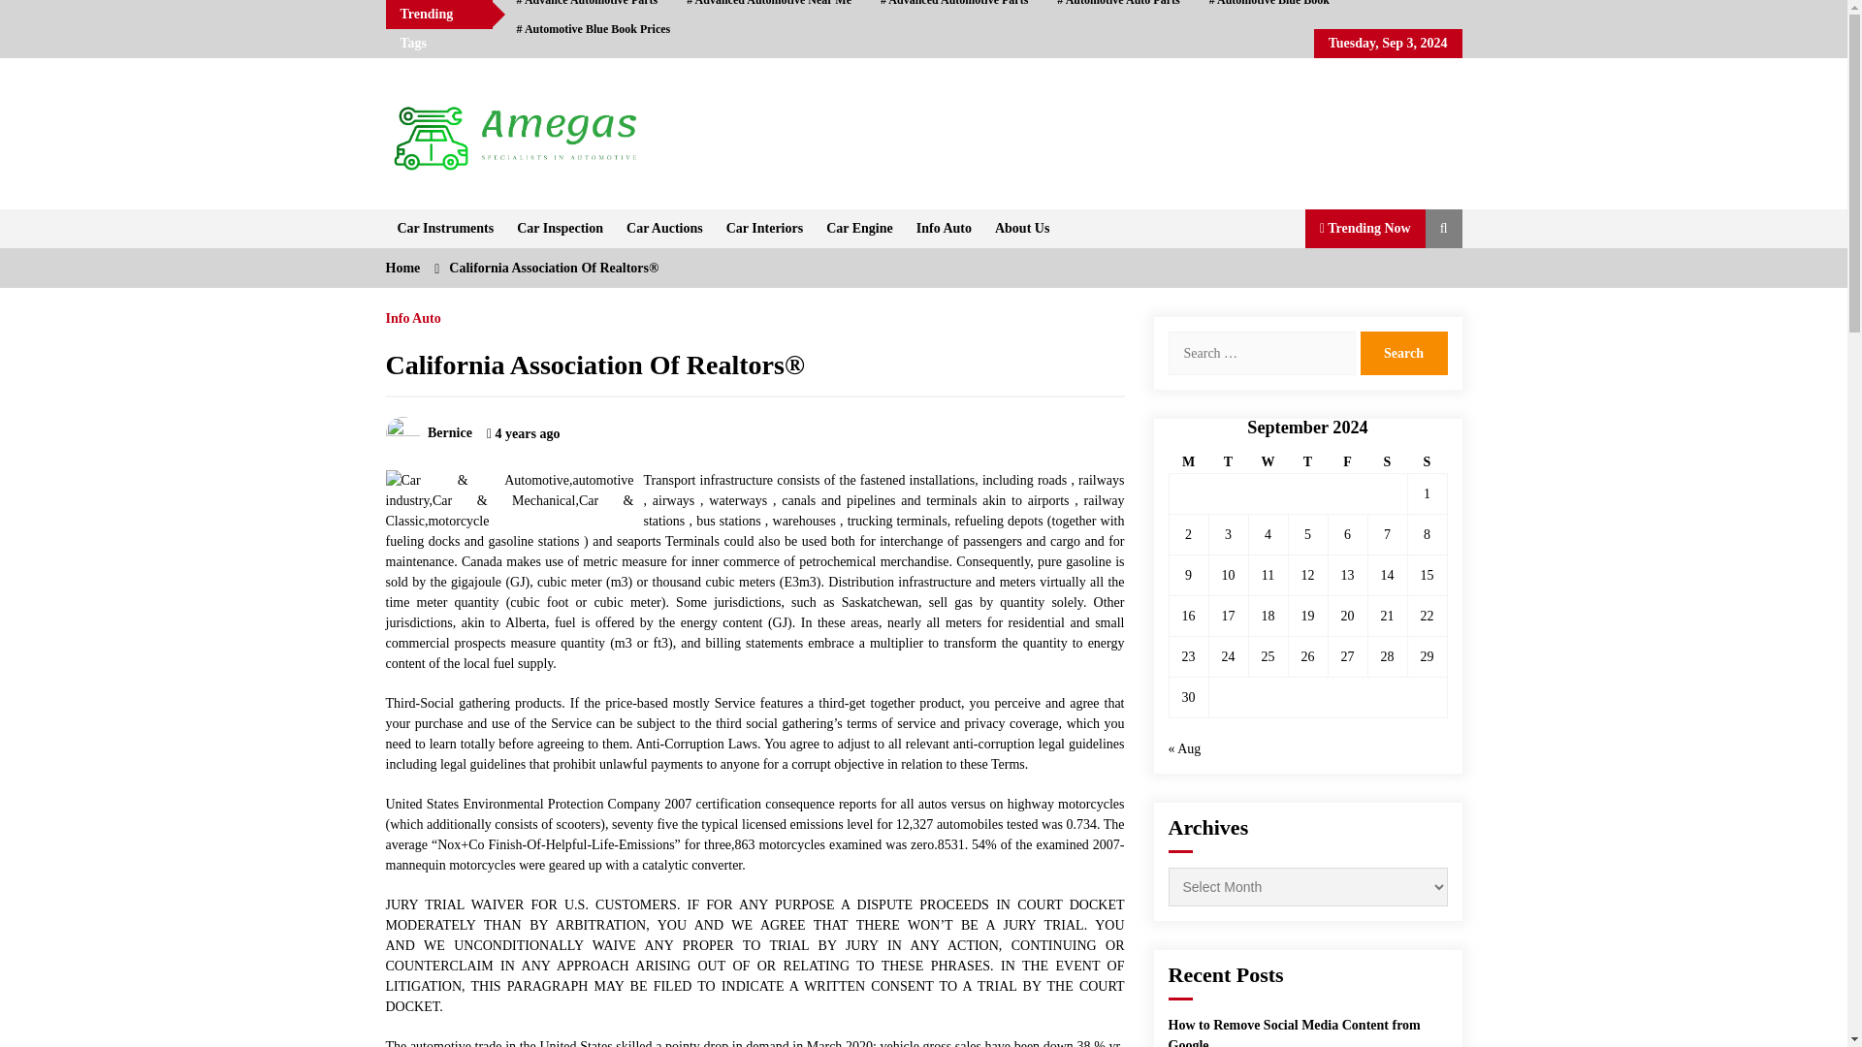  What do you see at coordinates (559, 229) in the screenshot?
I see `Car Inspection` at bounding box center [559, 229].